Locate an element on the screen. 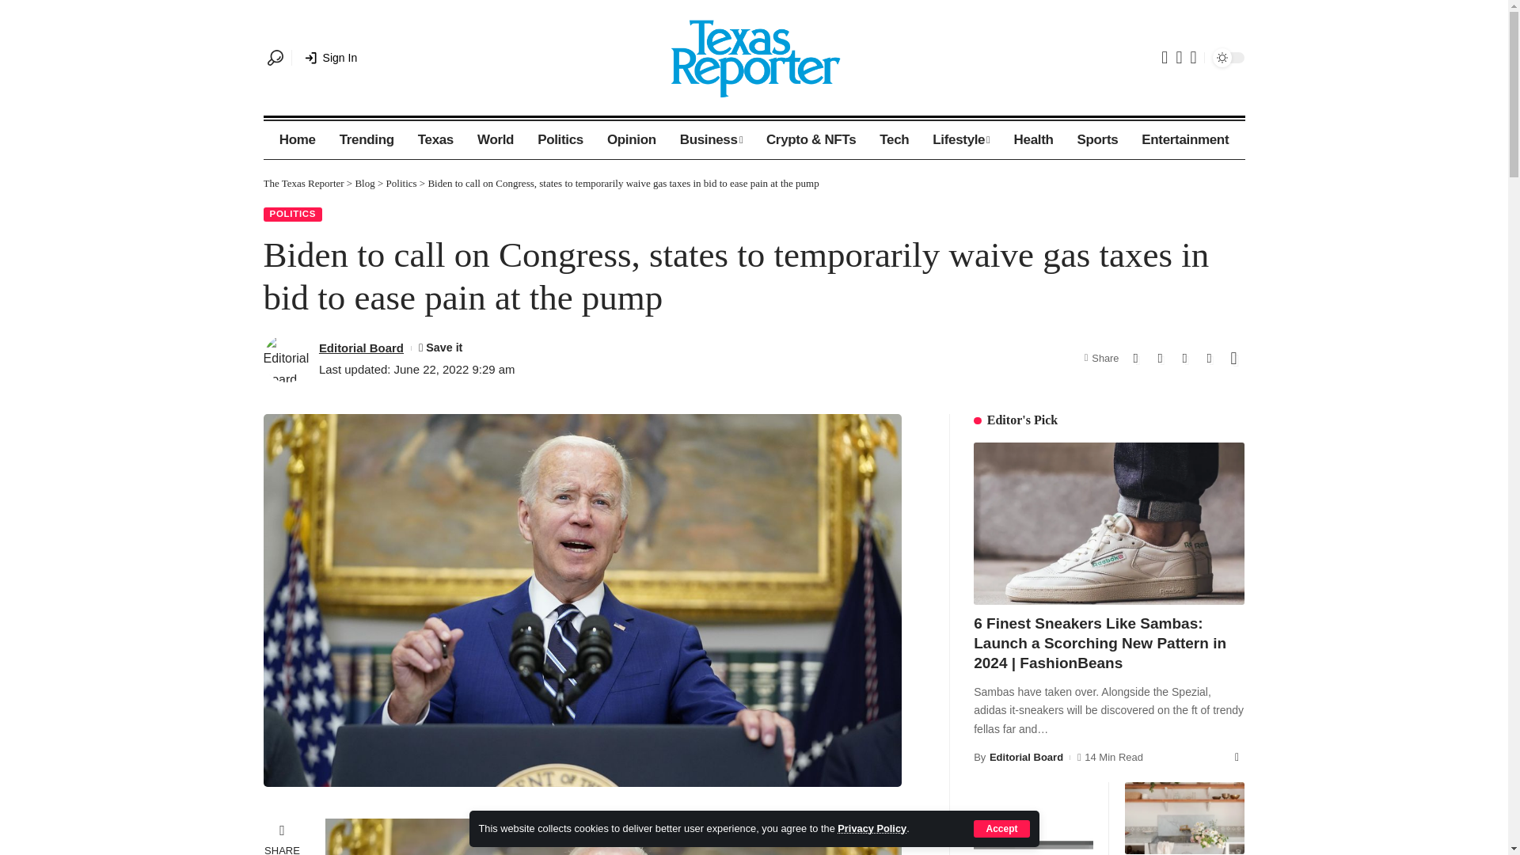 Image resolution: width=1520 pixels, height=855 pixels. Health is located at coordinates (1033, 139).